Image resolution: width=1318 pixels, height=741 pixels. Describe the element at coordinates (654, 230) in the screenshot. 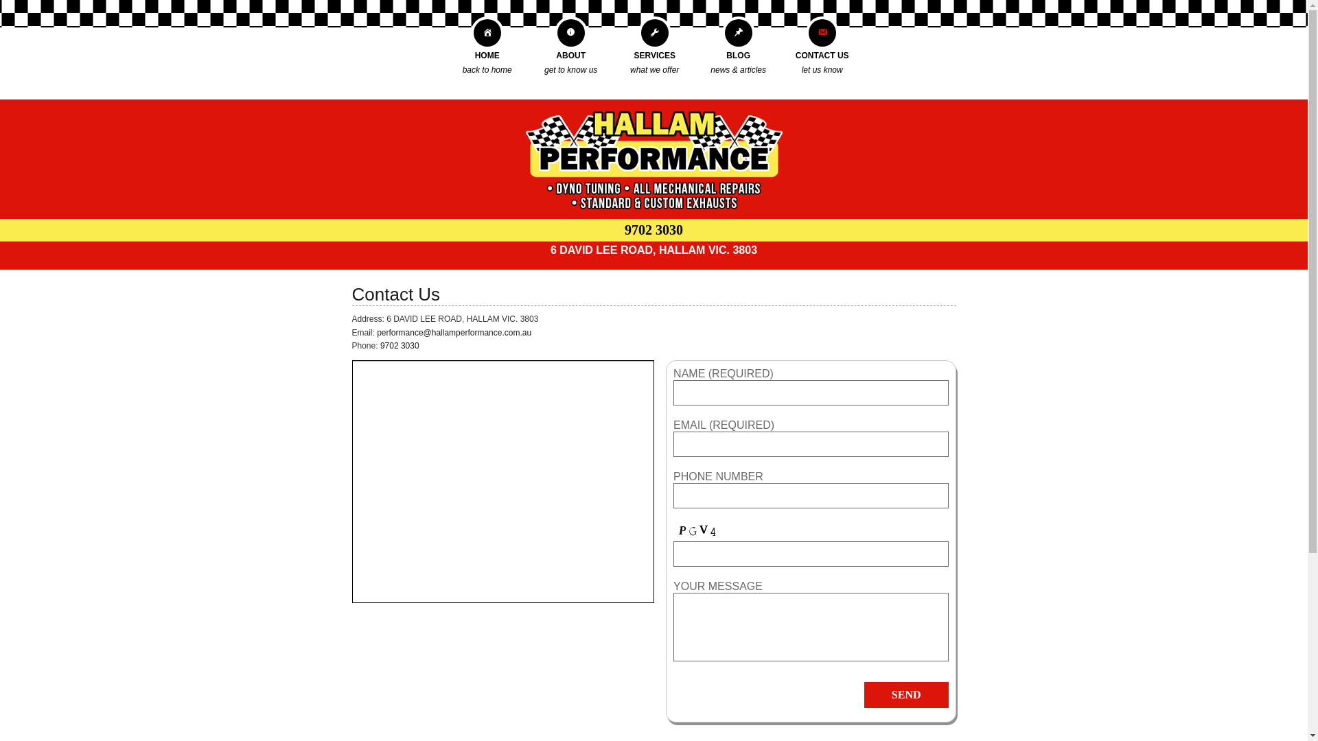

I see `9702 3030` at that location.